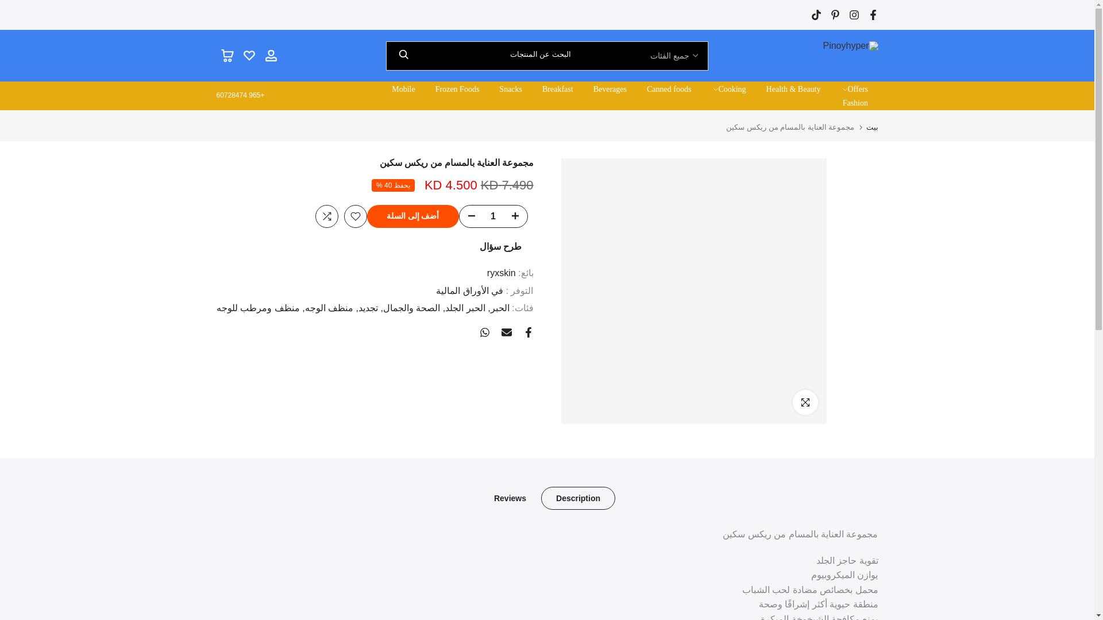 Image resolution: width=1103 pixels, height=620 pixels. Describe the element at coordinates (502, 272) in the screenshot. I see `ryxskin` at that location.